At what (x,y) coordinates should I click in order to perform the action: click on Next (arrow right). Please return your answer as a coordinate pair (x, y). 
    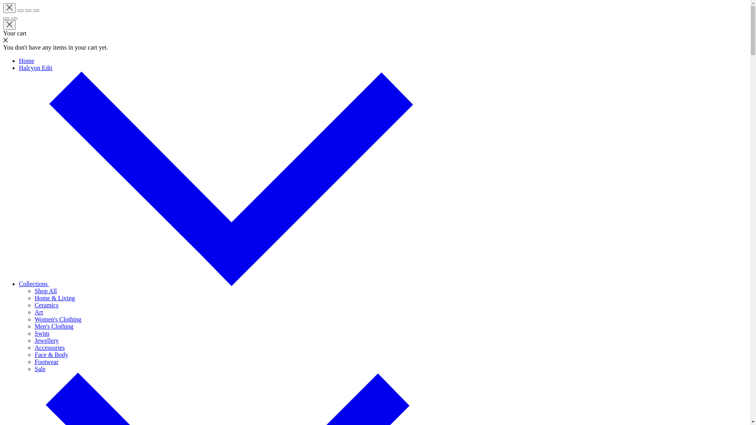
    Looking at the image, I should click on (14, 18).